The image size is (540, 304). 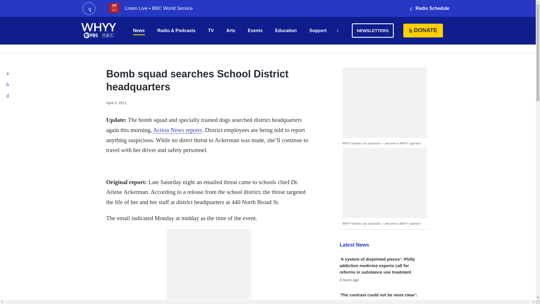 What do you see at coordinates (255, 30) in the screenshot?
I see `Events` at bounding box center [255, 30].